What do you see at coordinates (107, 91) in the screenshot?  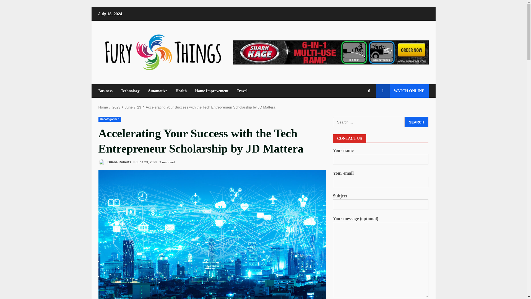 I see `Business` at bounding box center [107, 91].